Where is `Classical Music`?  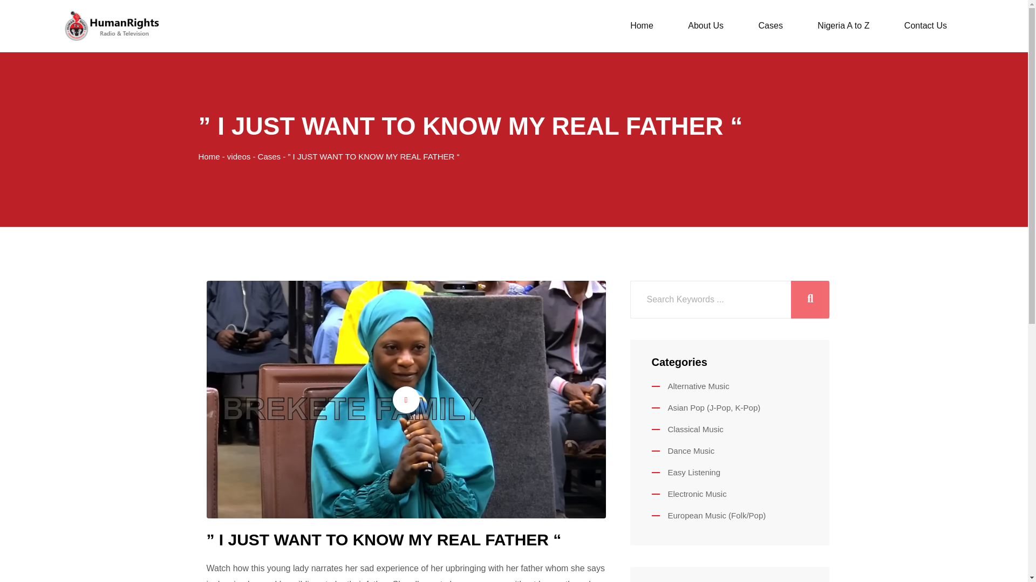 Classical Music is located at coordinates (687, 429).